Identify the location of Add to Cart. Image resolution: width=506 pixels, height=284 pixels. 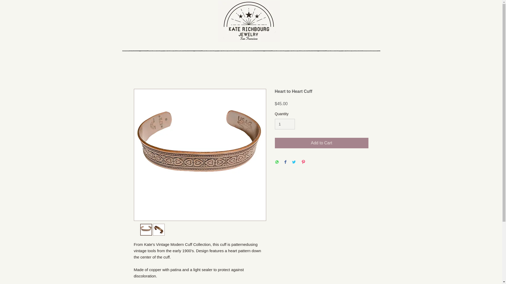
(322, 143).